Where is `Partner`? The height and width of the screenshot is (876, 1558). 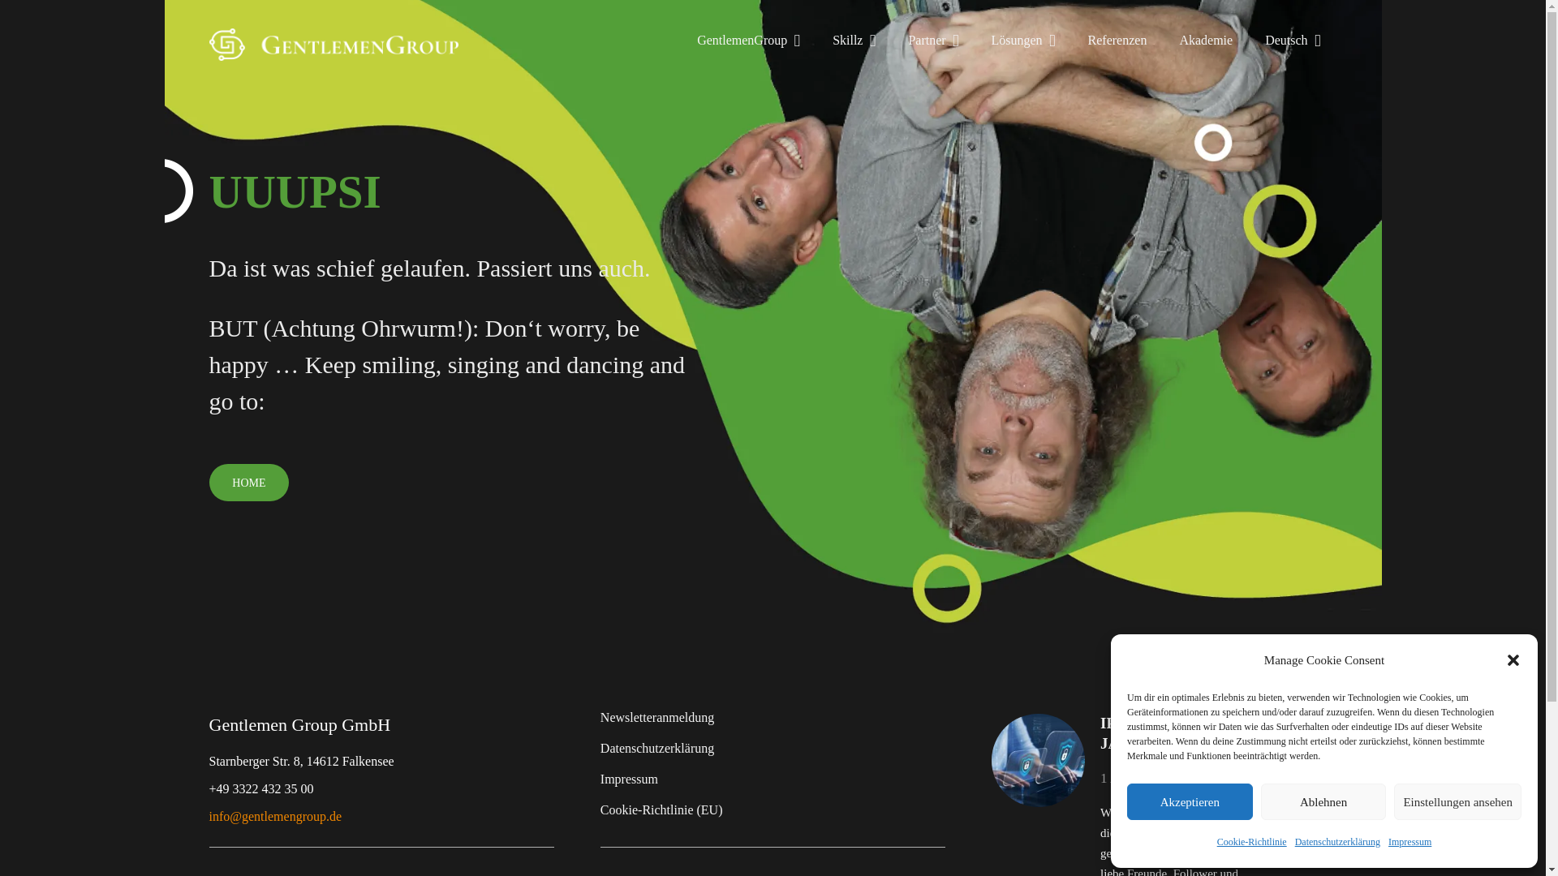 Partner is located at coordinates (933, 40).